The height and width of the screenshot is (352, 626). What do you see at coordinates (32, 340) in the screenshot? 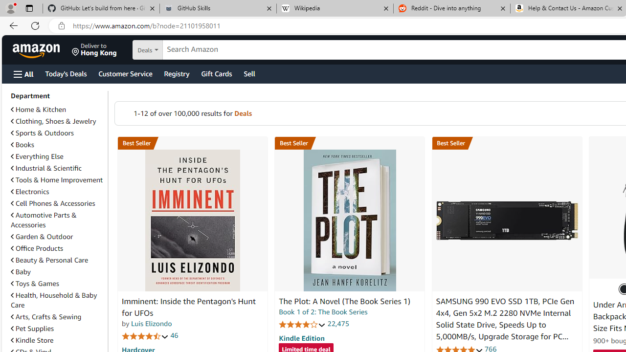
I see `Kindle Store` at bounding box center [32, 340].